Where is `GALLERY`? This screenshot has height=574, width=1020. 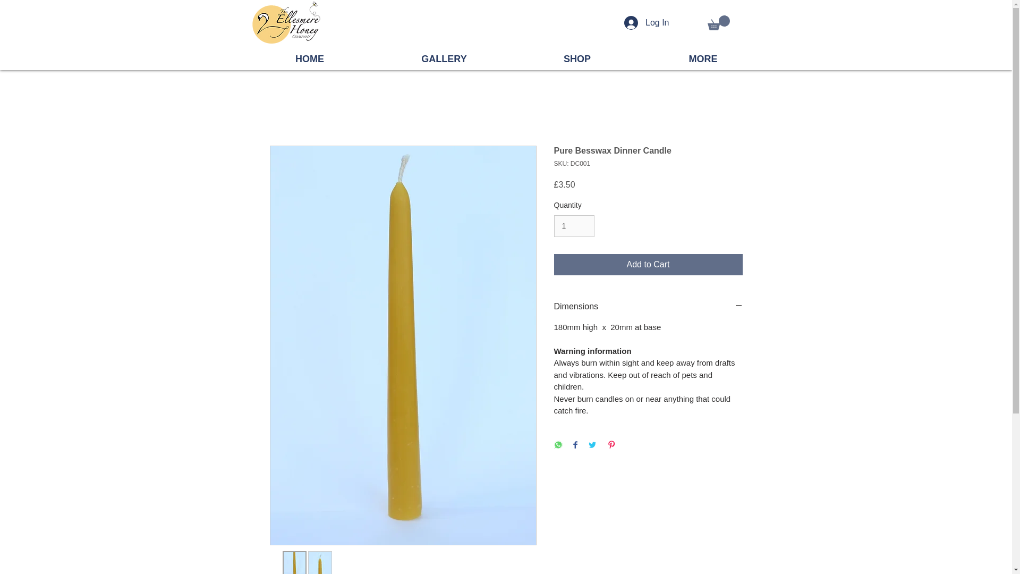 GALLERY is located at coordinates (444, 58).